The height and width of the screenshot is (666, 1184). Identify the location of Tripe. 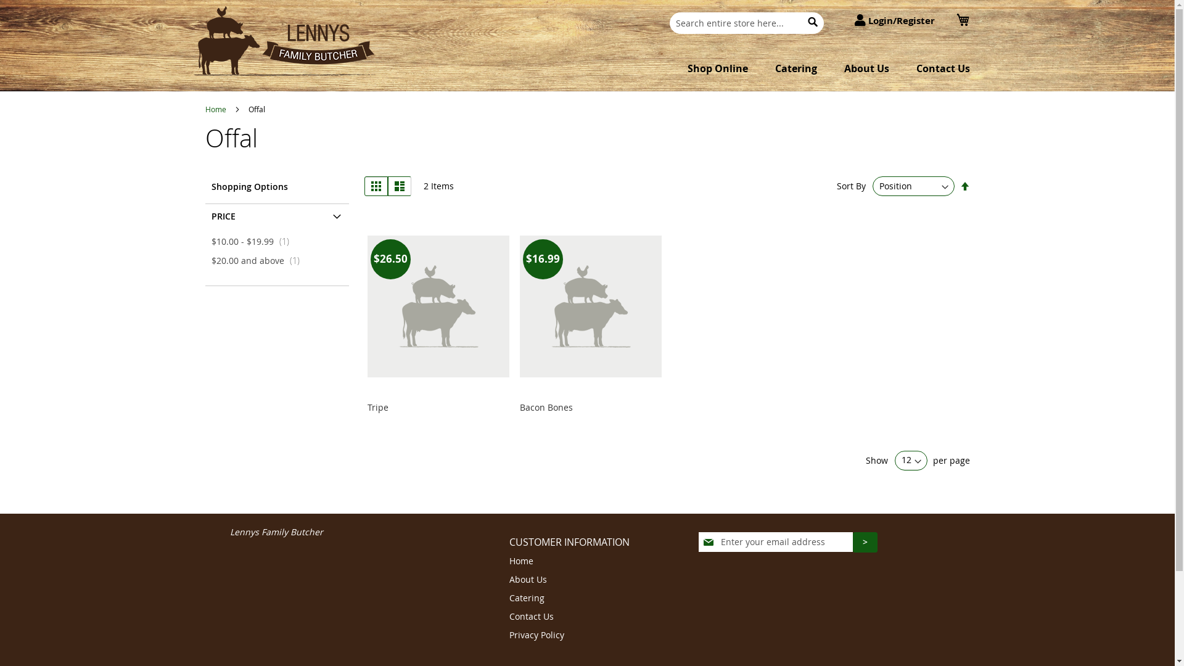
(378, 407).